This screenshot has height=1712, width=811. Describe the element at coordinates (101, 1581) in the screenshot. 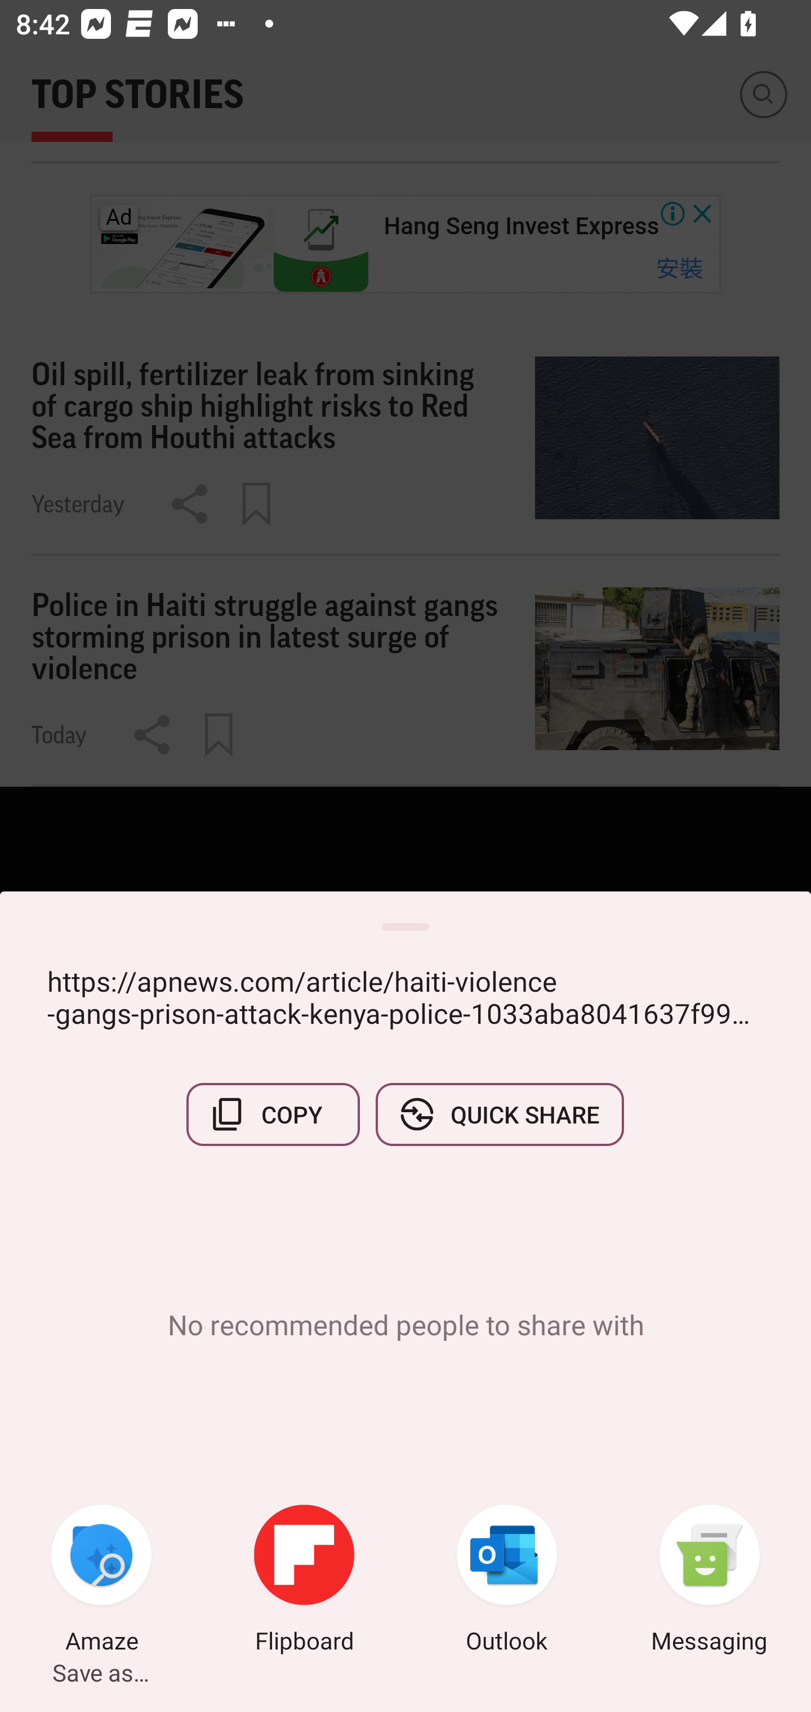

I see `Amaze Save as…` at that location.